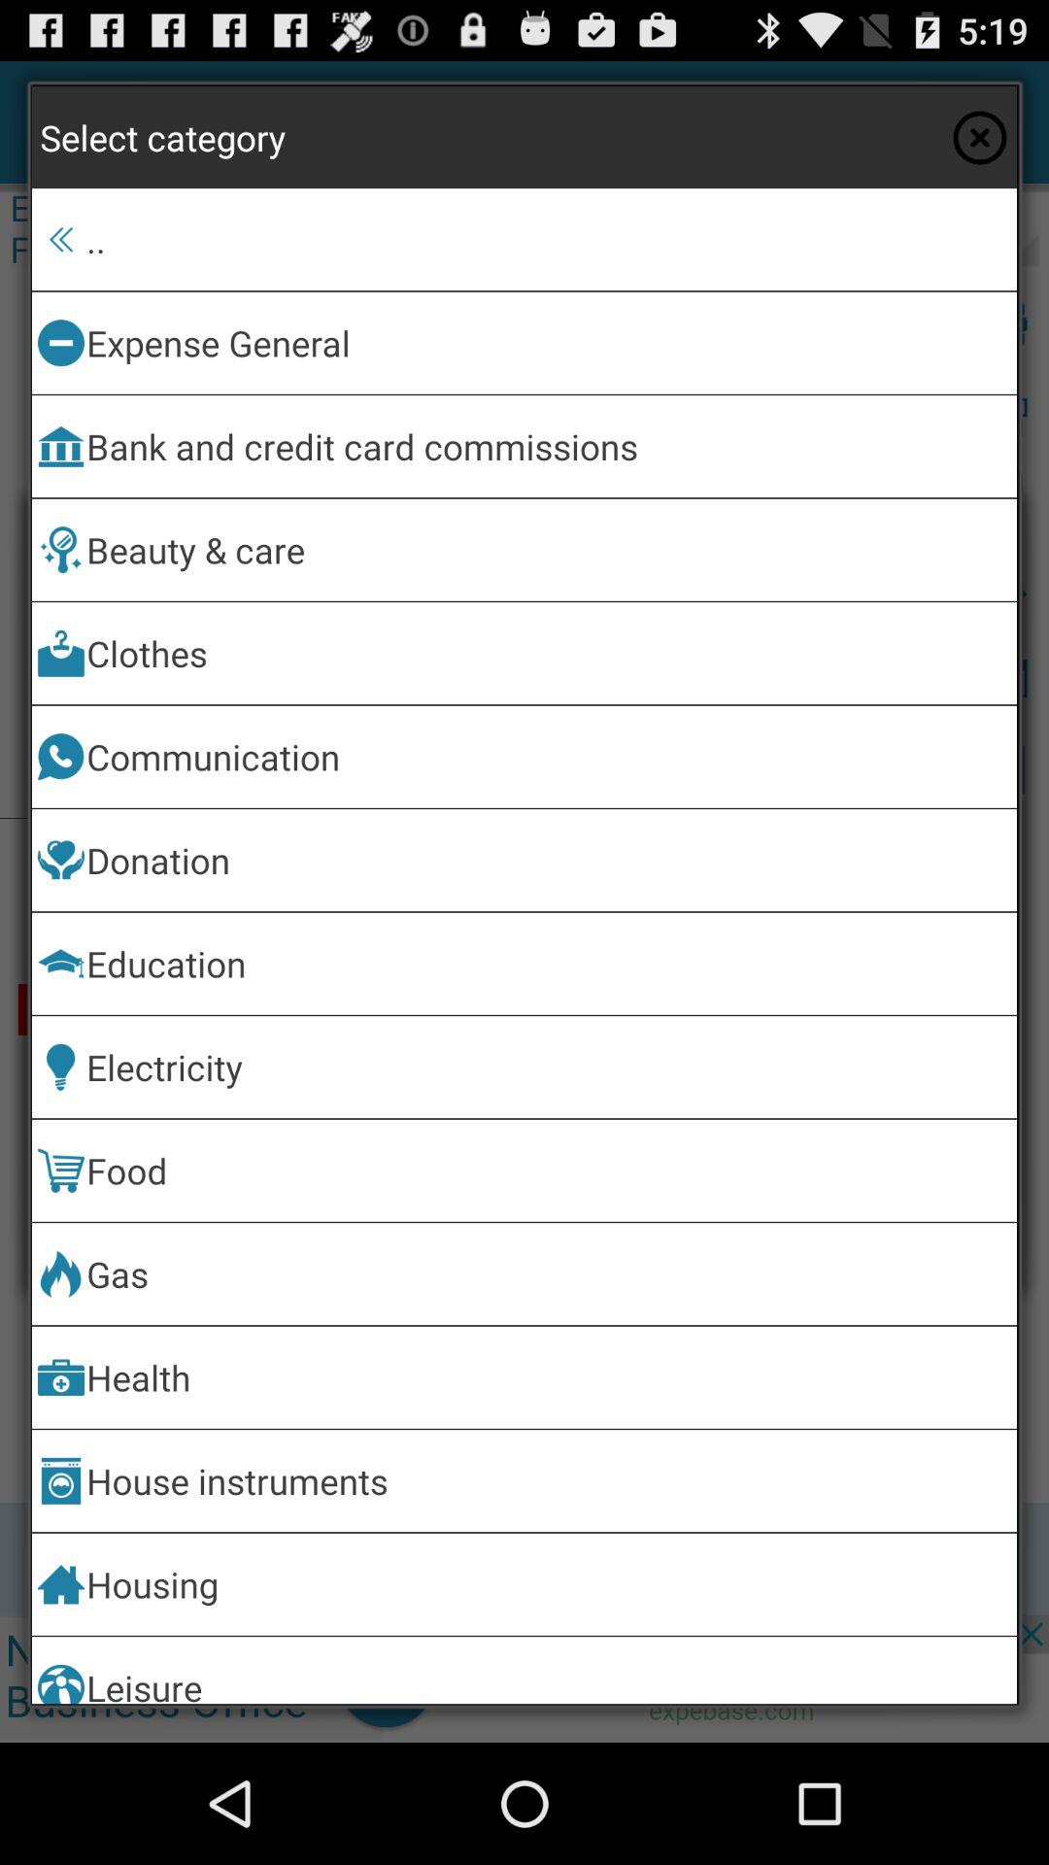  Describe the element at coordinates (548, 964) in the screenshot. I see `flip until the education item` at that location.